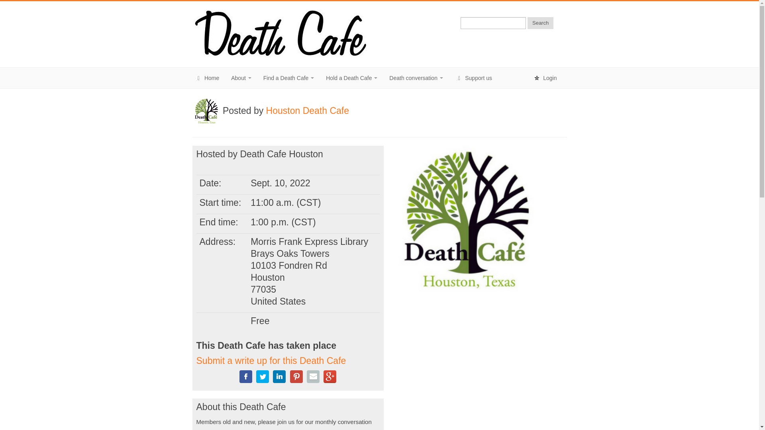  Describe the element at coordinates (540, 23) in the screenshot. I see `Search` at that location.